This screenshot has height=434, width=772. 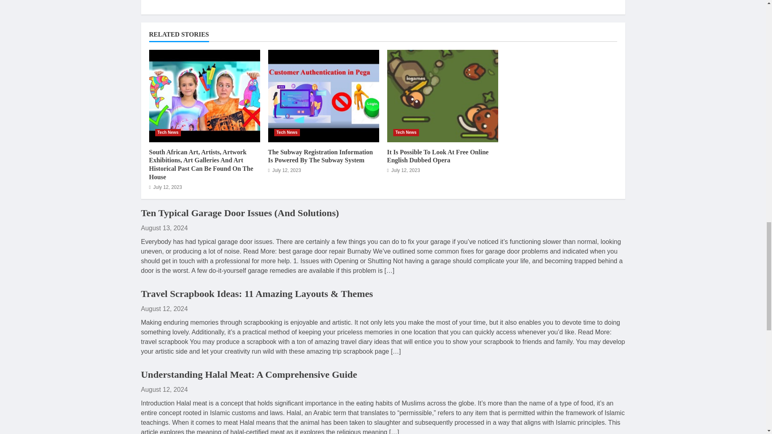 I want to click on It Is Possible To Look At Free Online English Dubbed Opera, so click(x=437, y=156).